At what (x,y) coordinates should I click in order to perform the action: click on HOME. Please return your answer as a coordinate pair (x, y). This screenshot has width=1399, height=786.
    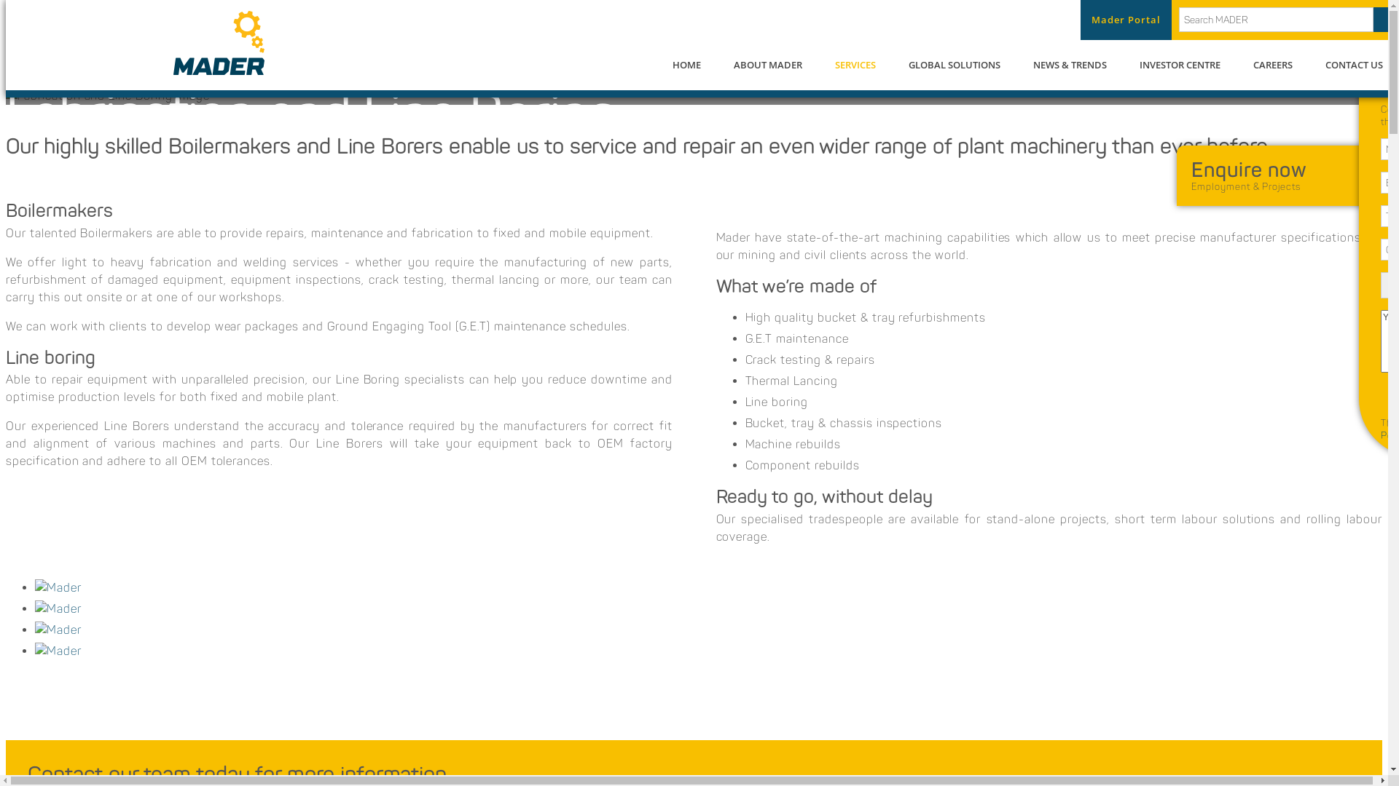
    Looking at the image, I should click on (694, 63).